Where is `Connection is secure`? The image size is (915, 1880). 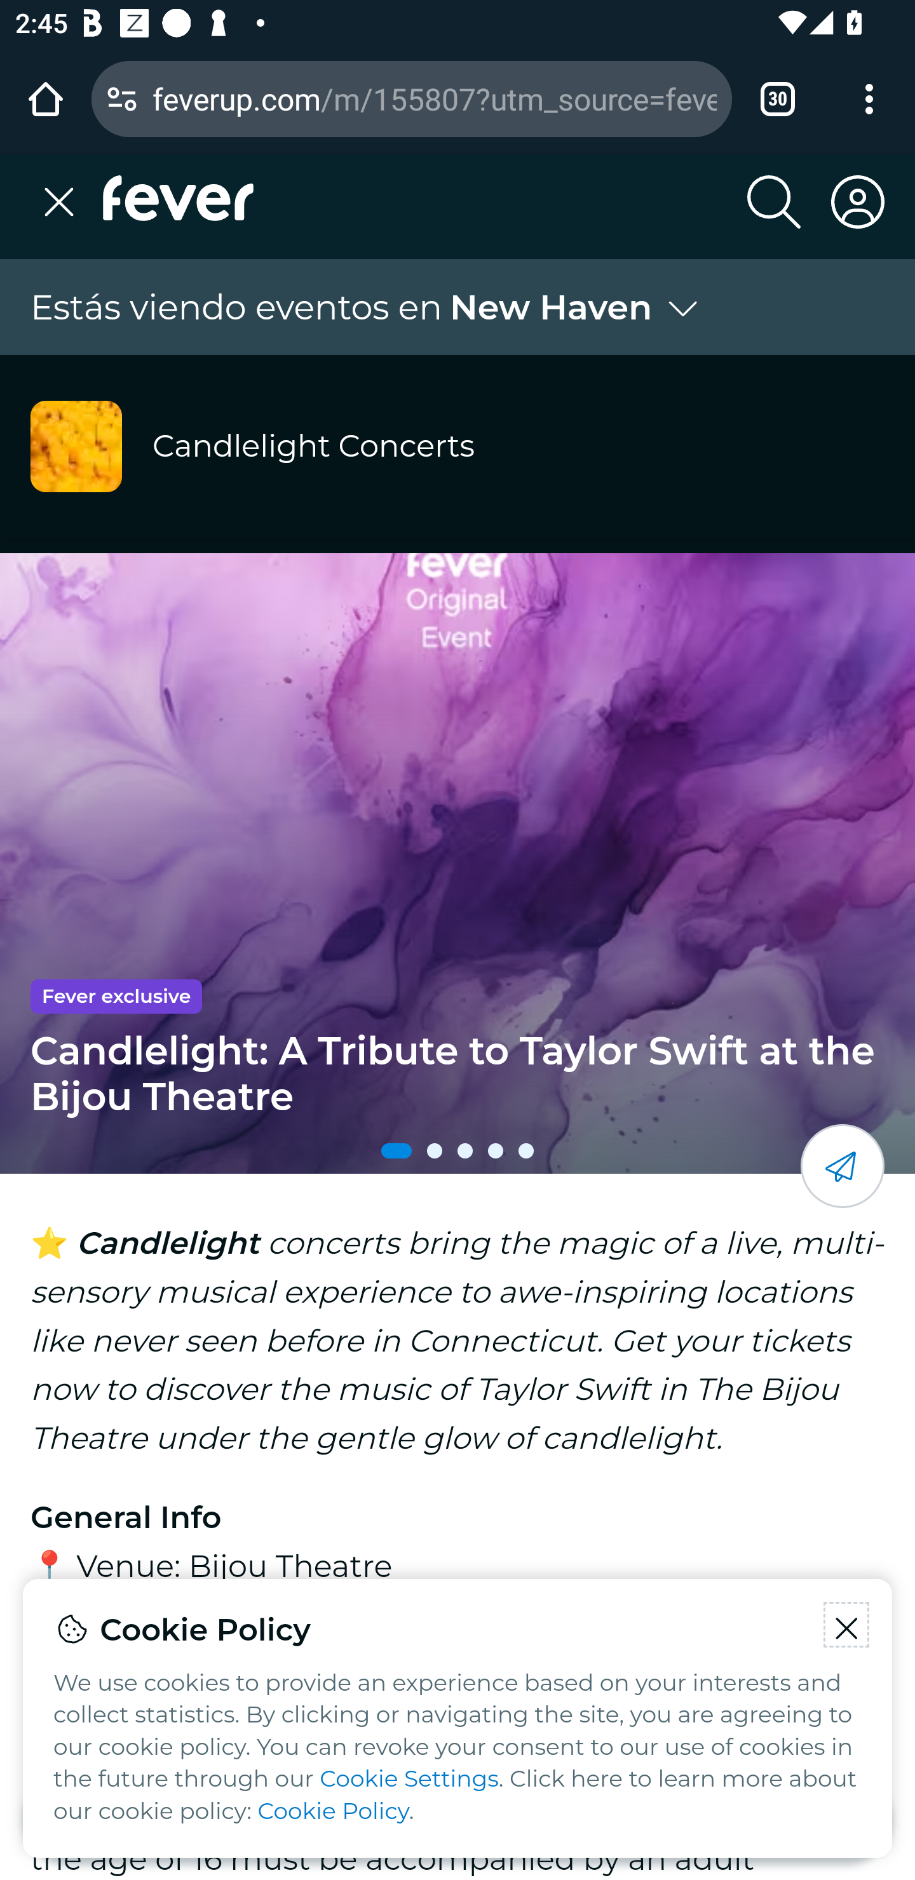 Connection is secure is located at coordinates (122, 98).